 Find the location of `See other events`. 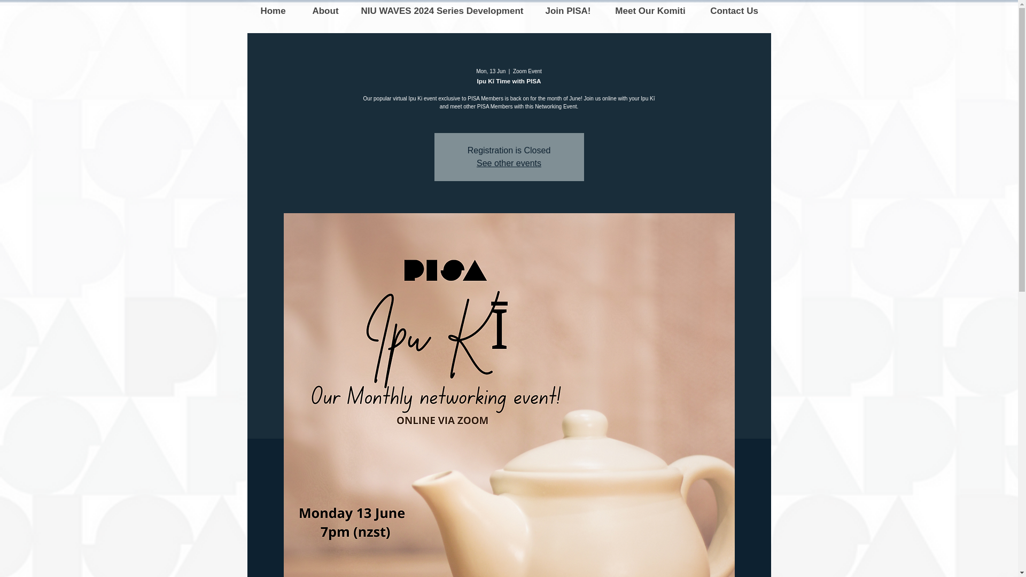

See other events is located at coordinates (509, 163).